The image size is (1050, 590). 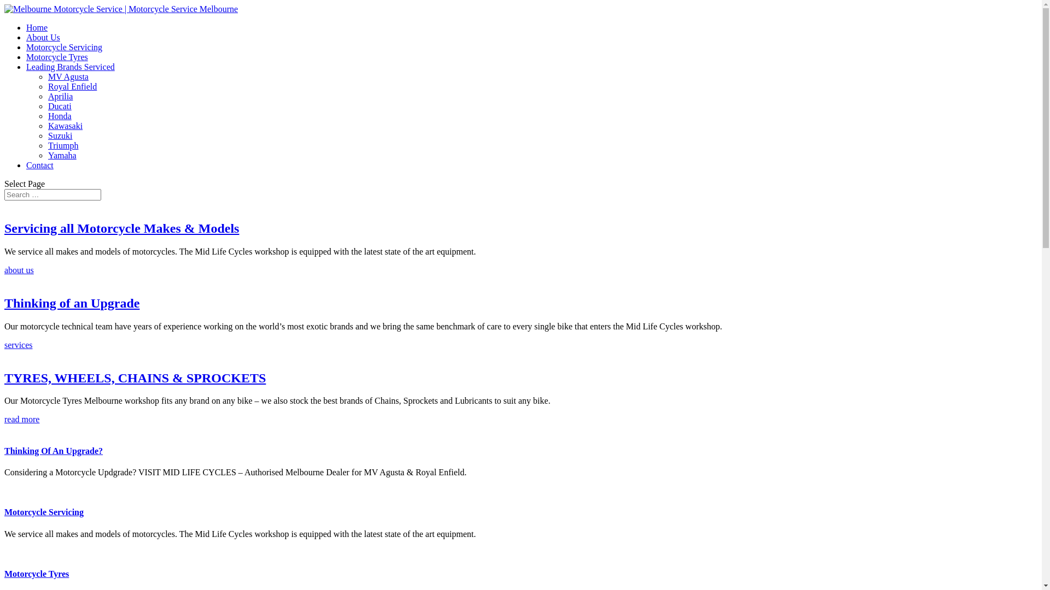 I want to click on Aprilia, so click(x=60, y=96).